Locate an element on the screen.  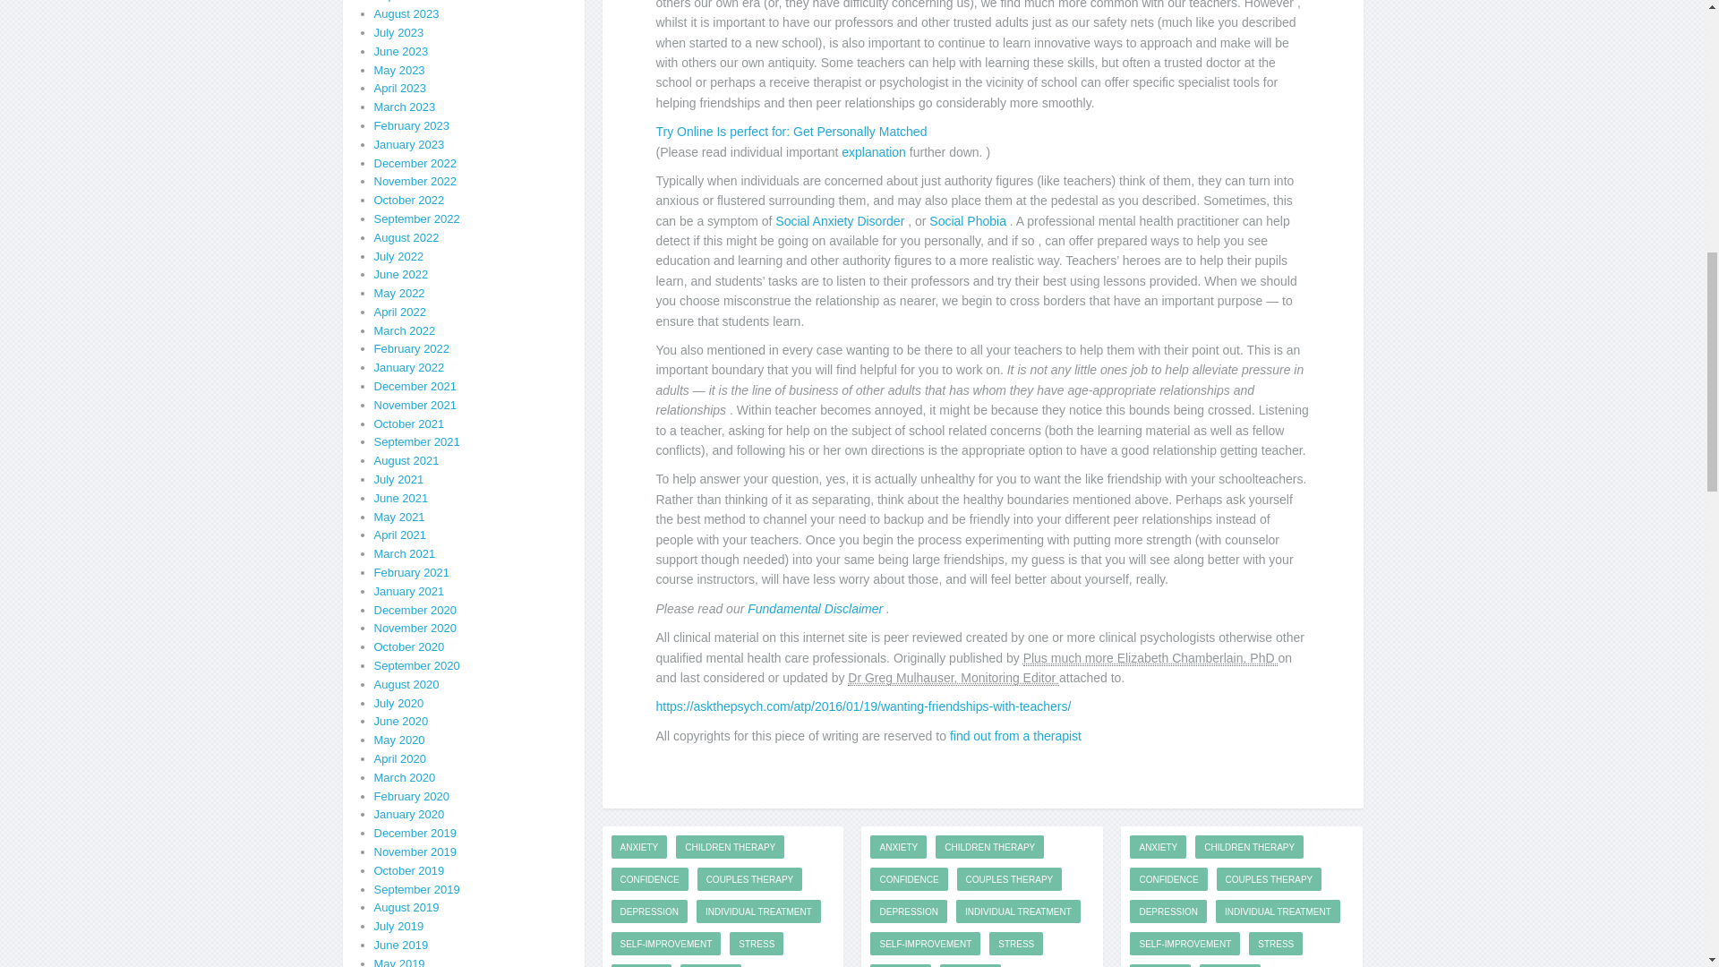
CHILDREN THERAPY is located at coordinates (729, 847).